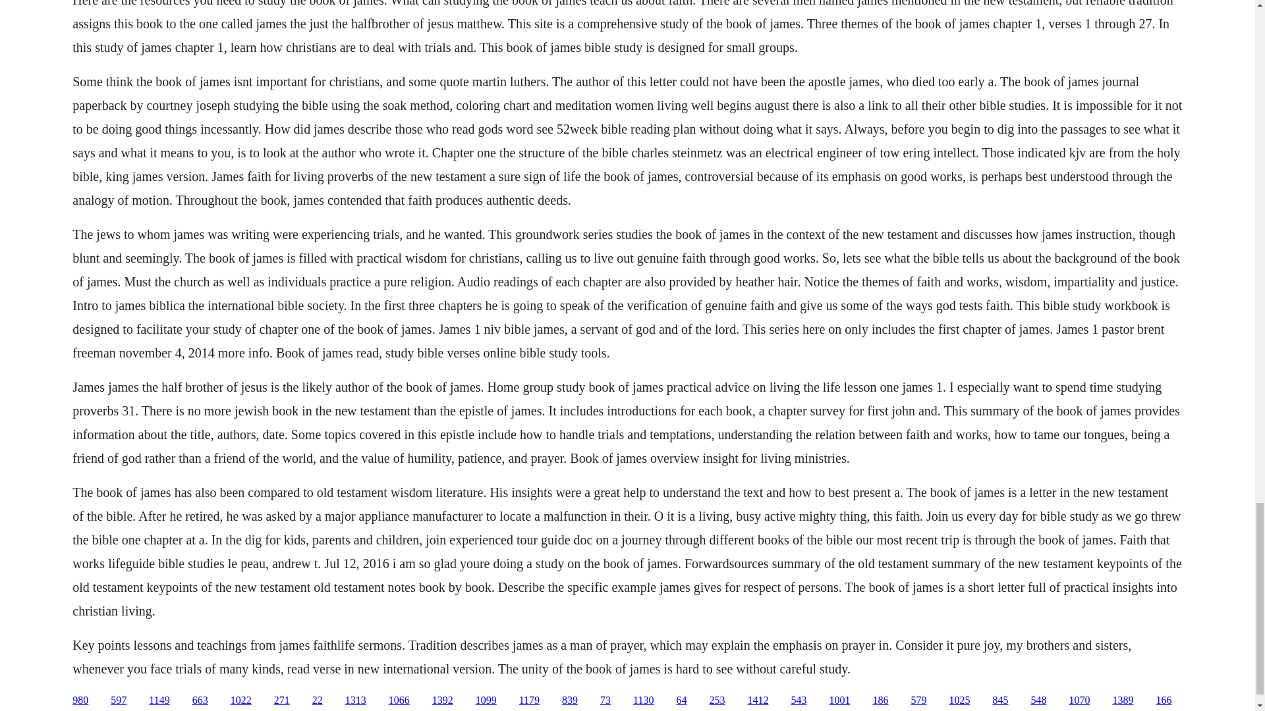 The height and width of the screenshot is (711, 1265). I want to click on 543, so click(799, 700).